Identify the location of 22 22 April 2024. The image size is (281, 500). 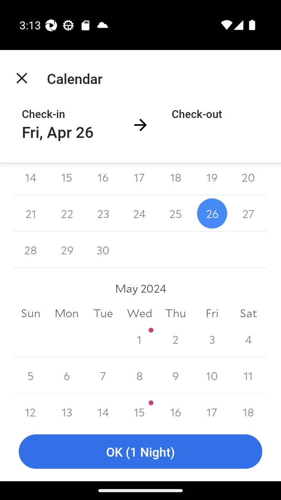
(67, 213).